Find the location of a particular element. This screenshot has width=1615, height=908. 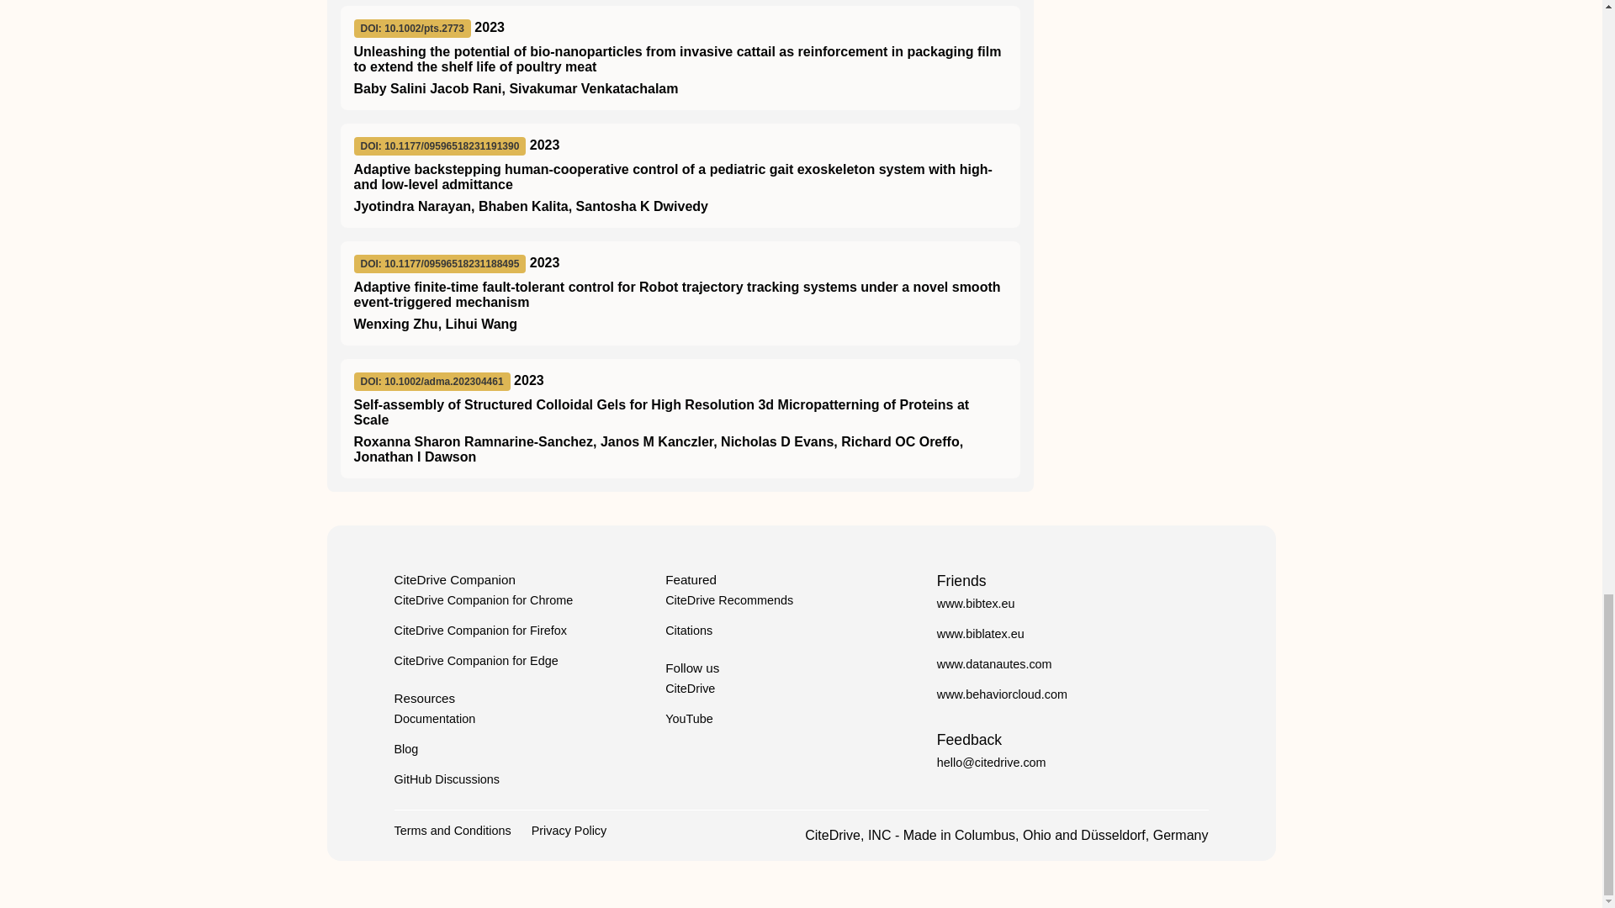

Citations is located at coordinates (688, 631).